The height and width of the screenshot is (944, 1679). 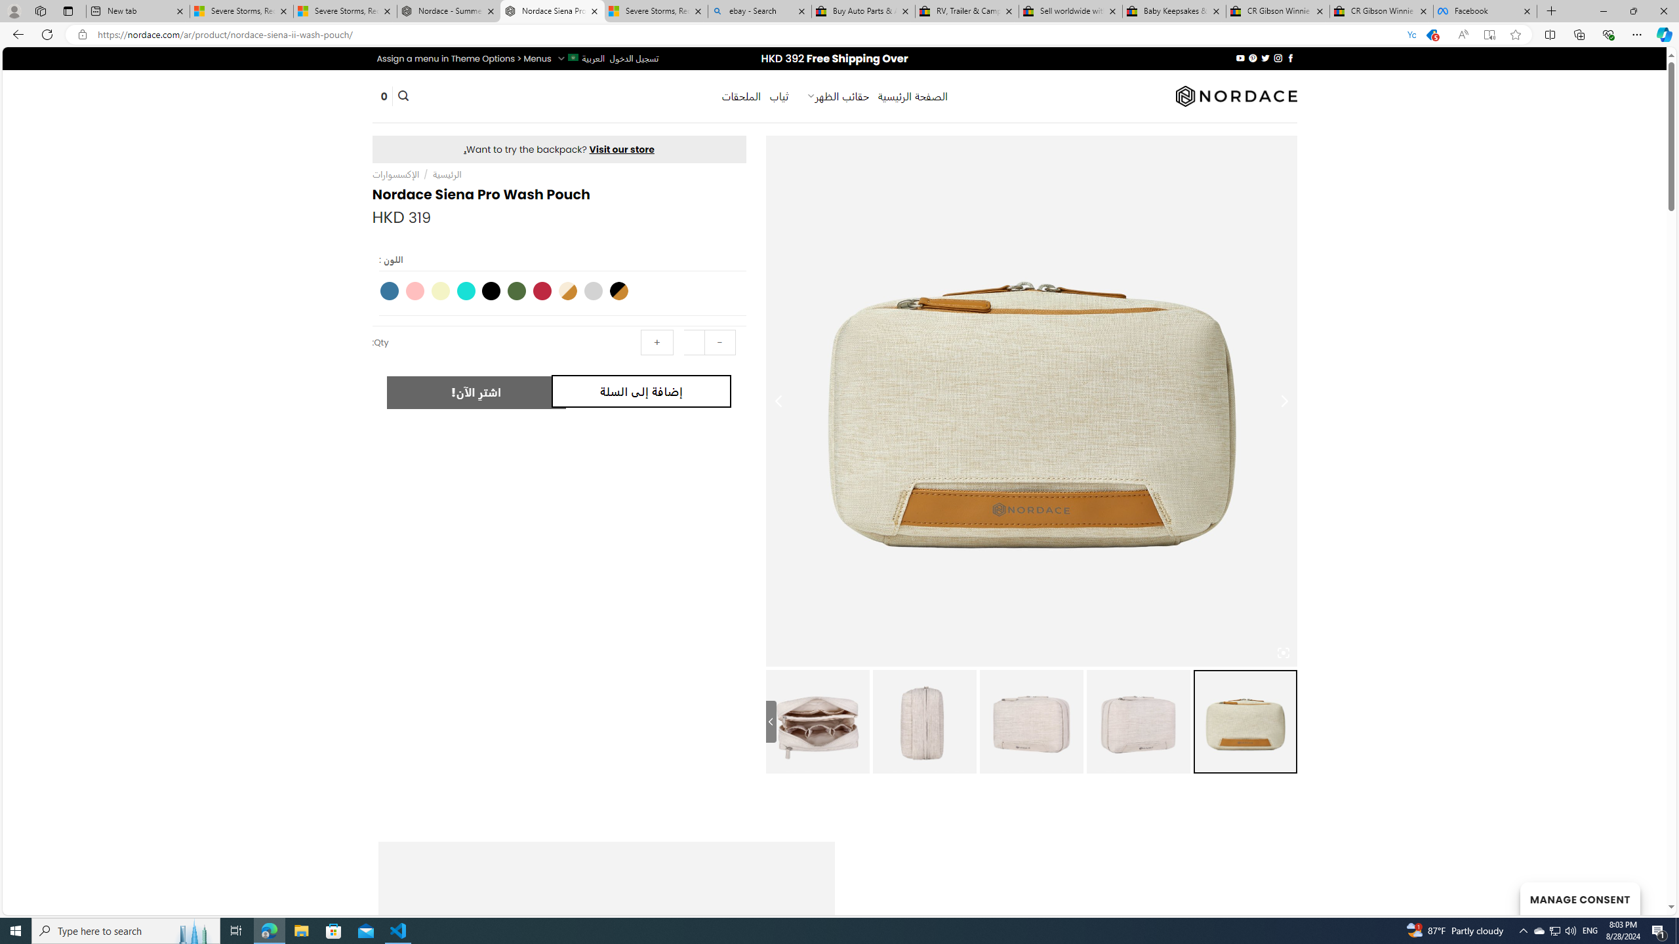 What do you see at coordinates (384, 96) in the screenshot?
I see `  0` at bounding box center [384, 96].